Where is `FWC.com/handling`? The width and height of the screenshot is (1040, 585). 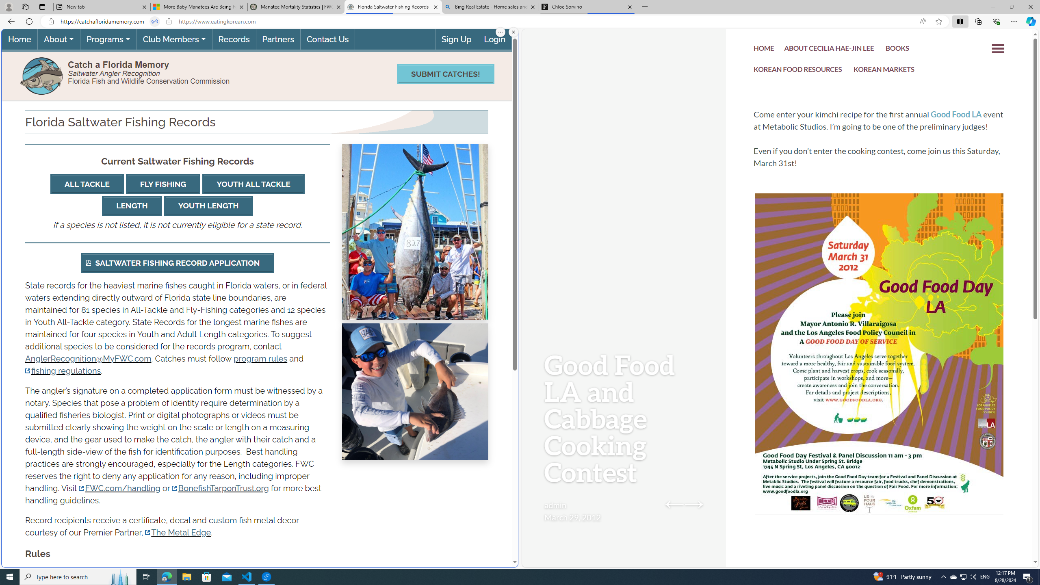 FWC.com/handling is located at coordinates (119, 488).